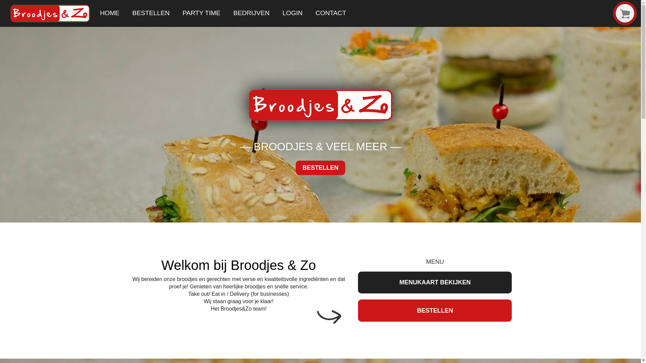 Image resolution: width=646 pixels, height=363 pixels. I want to click on BESTELLEN, so click(321, 168).